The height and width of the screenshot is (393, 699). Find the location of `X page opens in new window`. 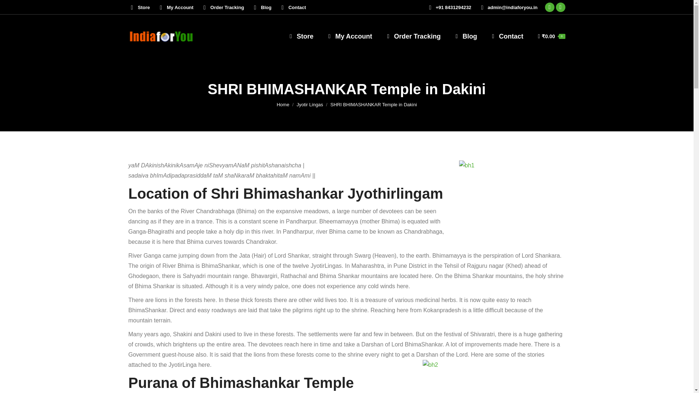

X page opens in new window is located at coordinates (561, 7).